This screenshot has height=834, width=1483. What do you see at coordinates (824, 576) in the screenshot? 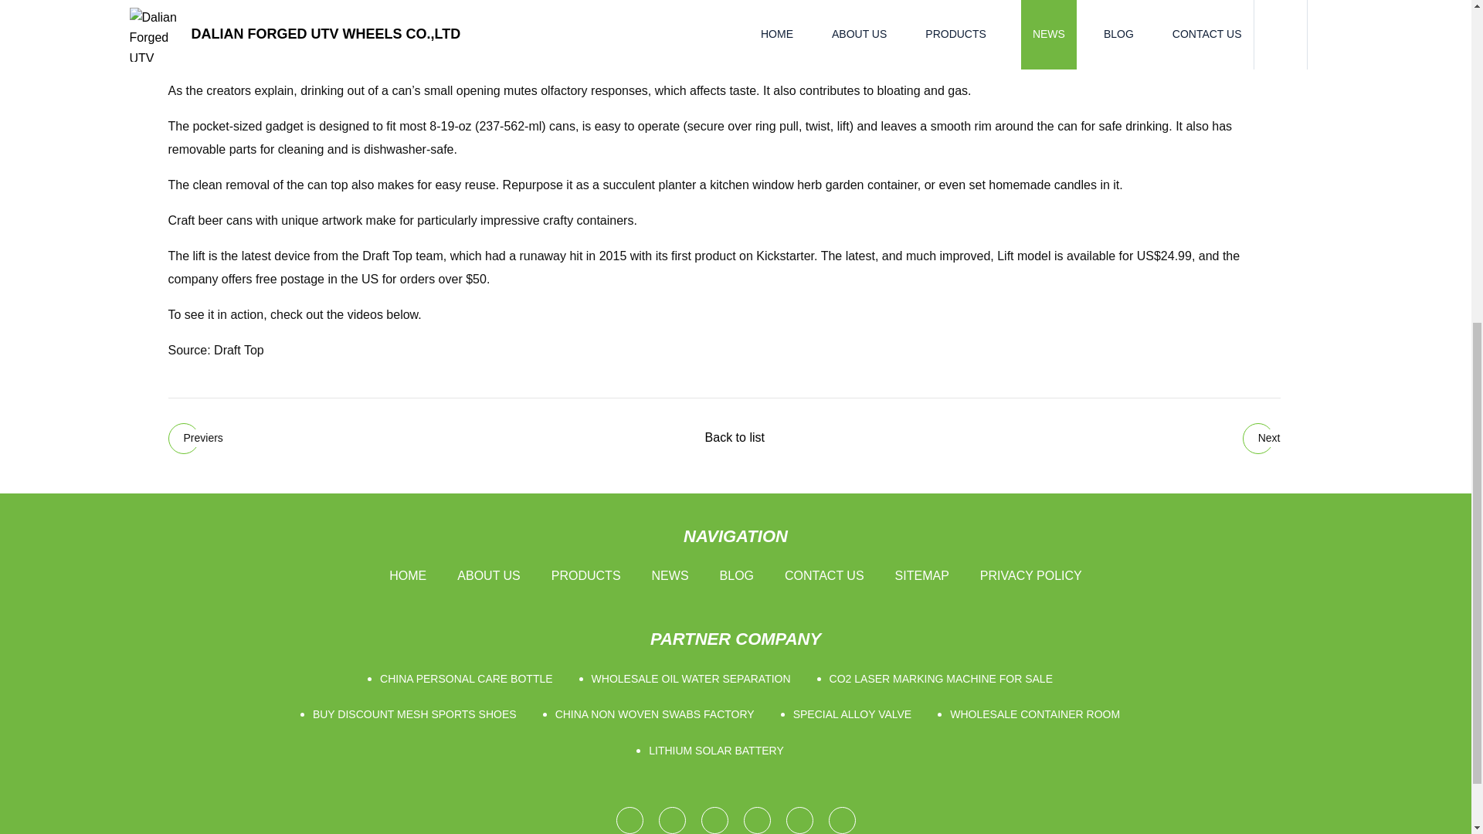
I see `CONTACT US` at bounding box center [824, 576].